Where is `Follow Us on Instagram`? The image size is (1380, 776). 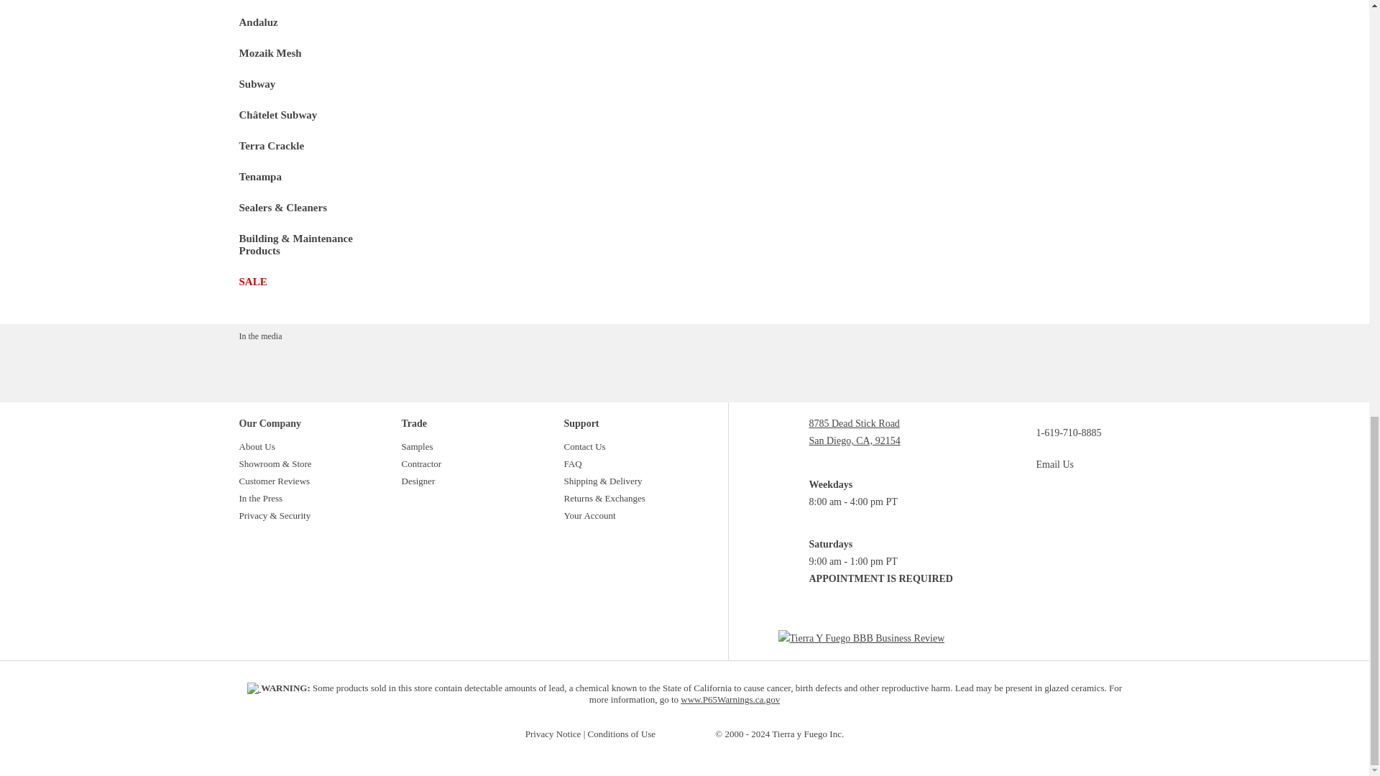 Follow Us on Instagram is located at coordinates (1049, 563).